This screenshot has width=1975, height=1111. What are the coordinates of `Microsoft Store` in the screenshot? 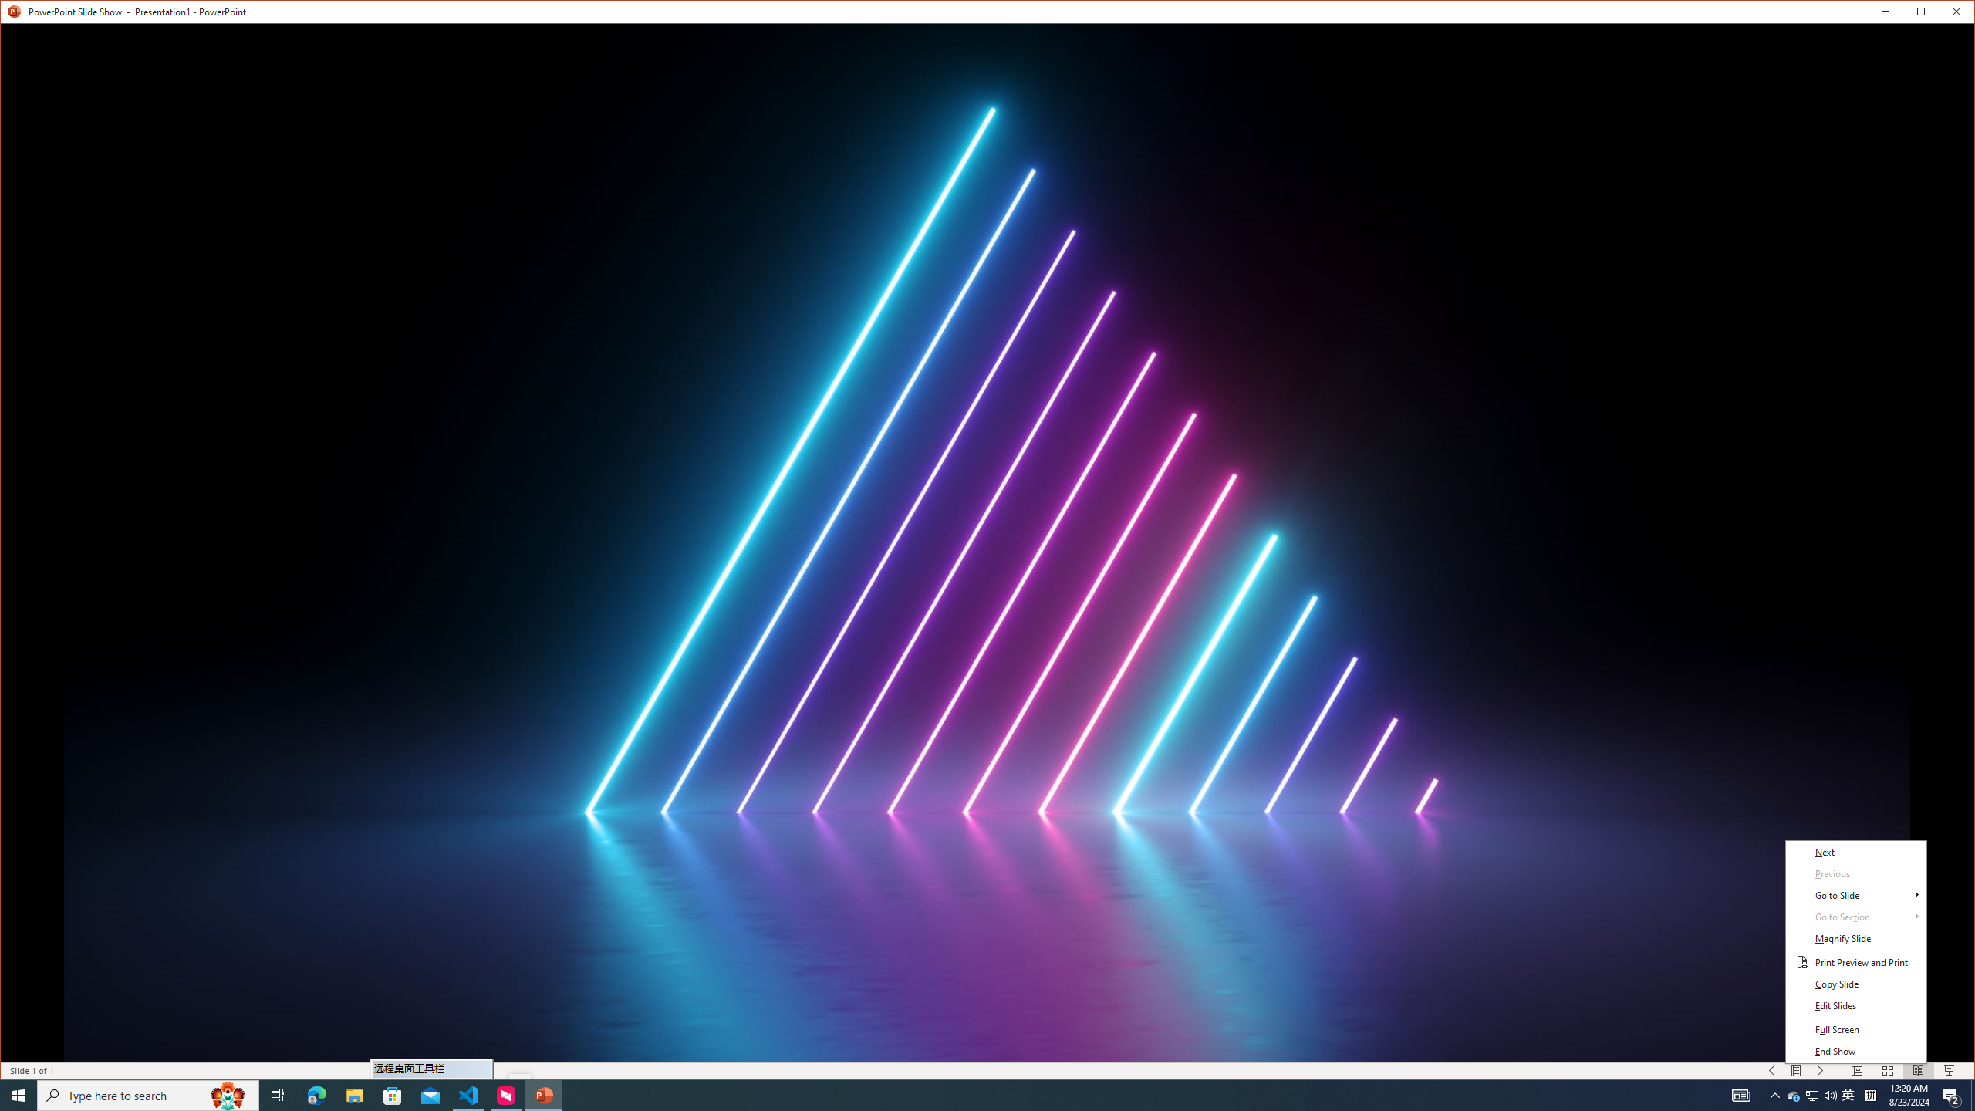 It's located at (393, 1096).